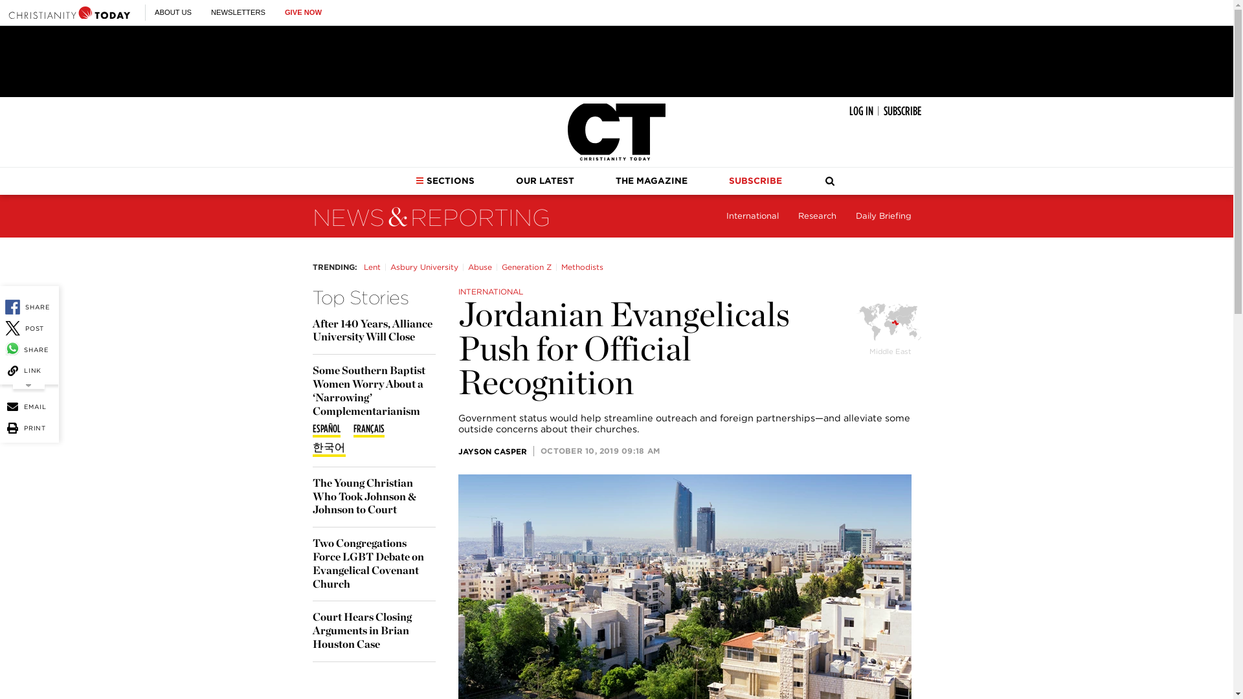 The width and height of the screenshot is (1243, 699). I want to click on Spanish, so click(325, 430).